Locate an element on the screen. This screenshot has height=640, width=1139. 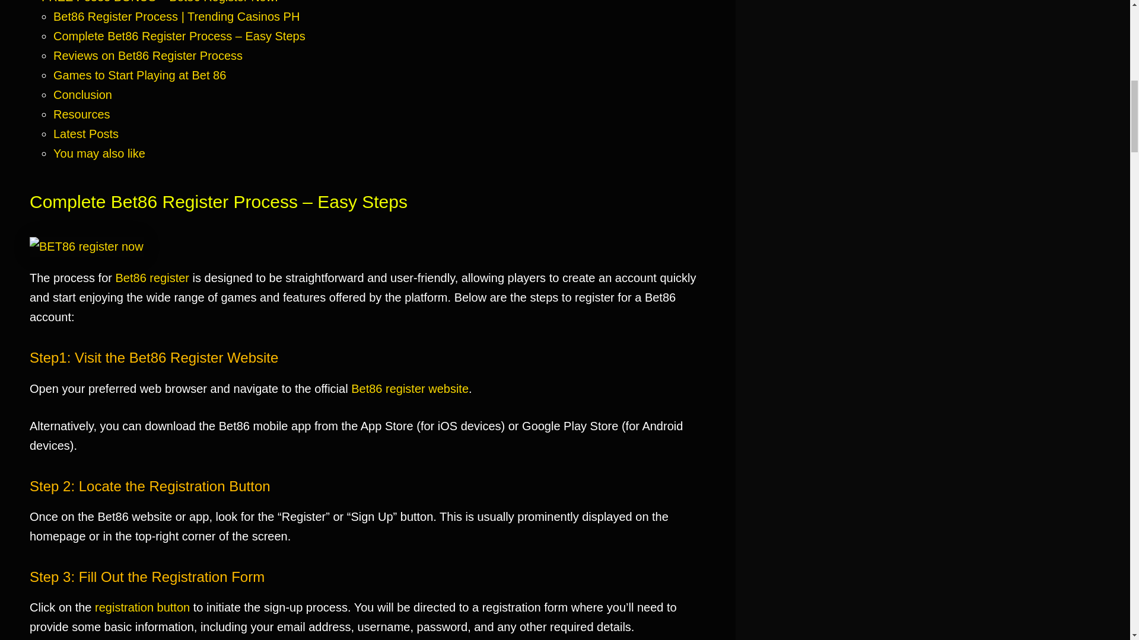
You may also like is located at coordinates (100, 153).